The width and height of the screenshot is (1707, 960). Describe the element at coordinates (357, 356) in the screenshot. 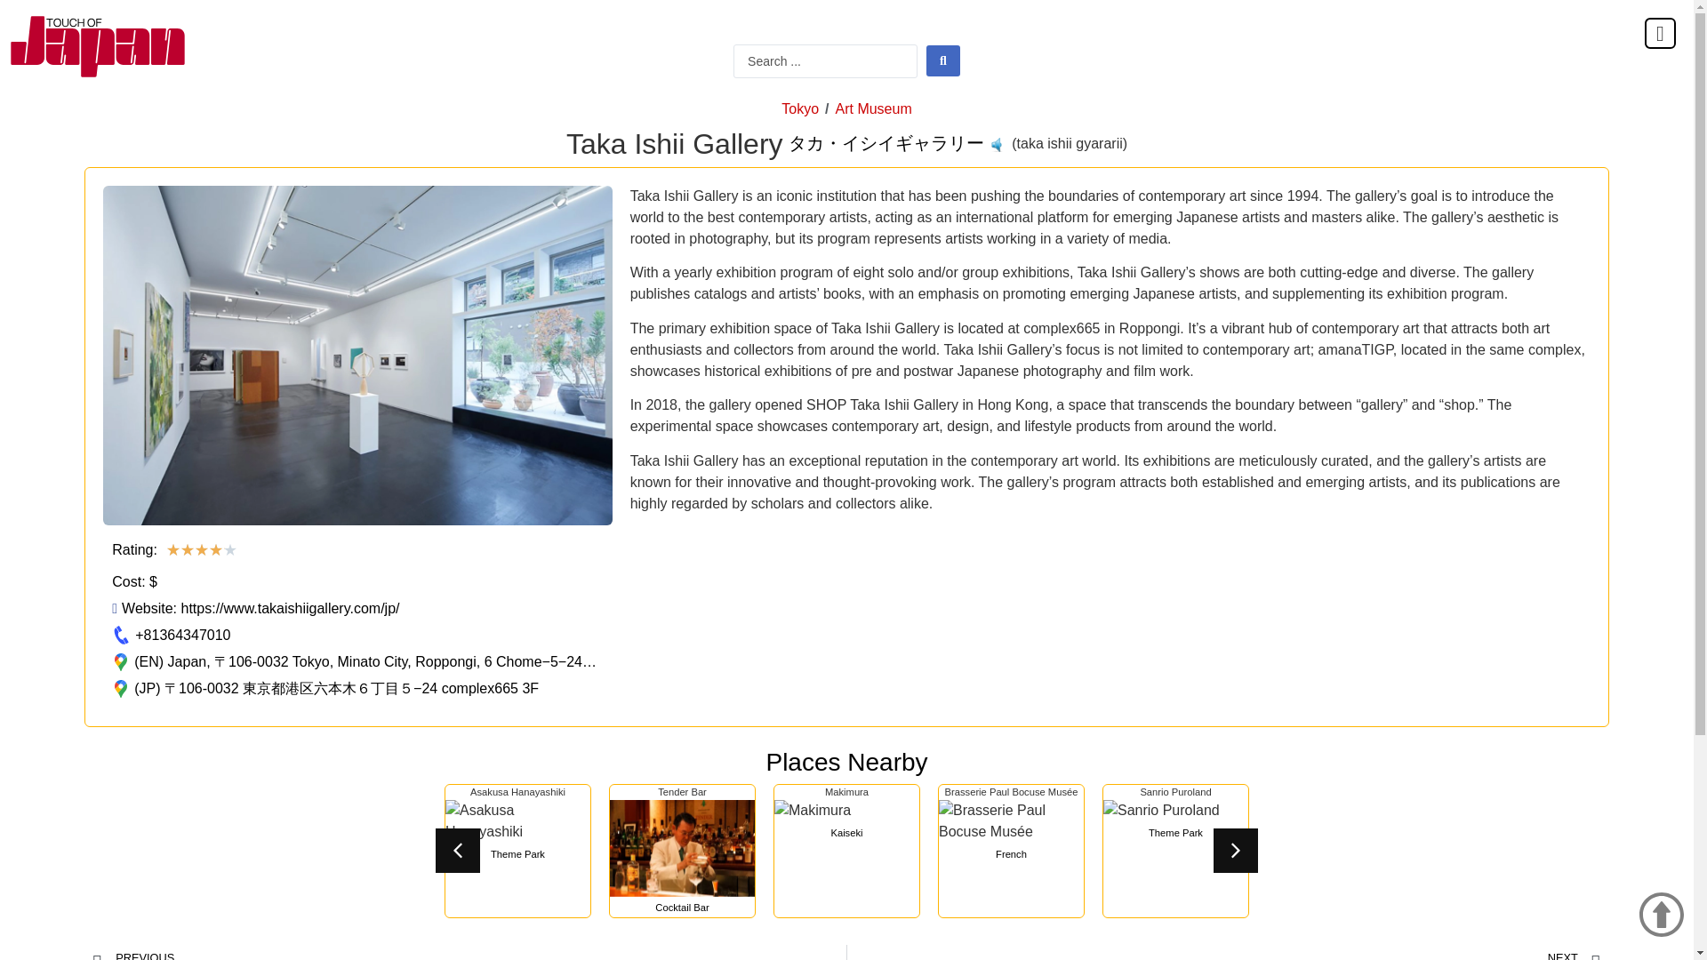

I see `Taka Ishii Gallery 1` at that location.